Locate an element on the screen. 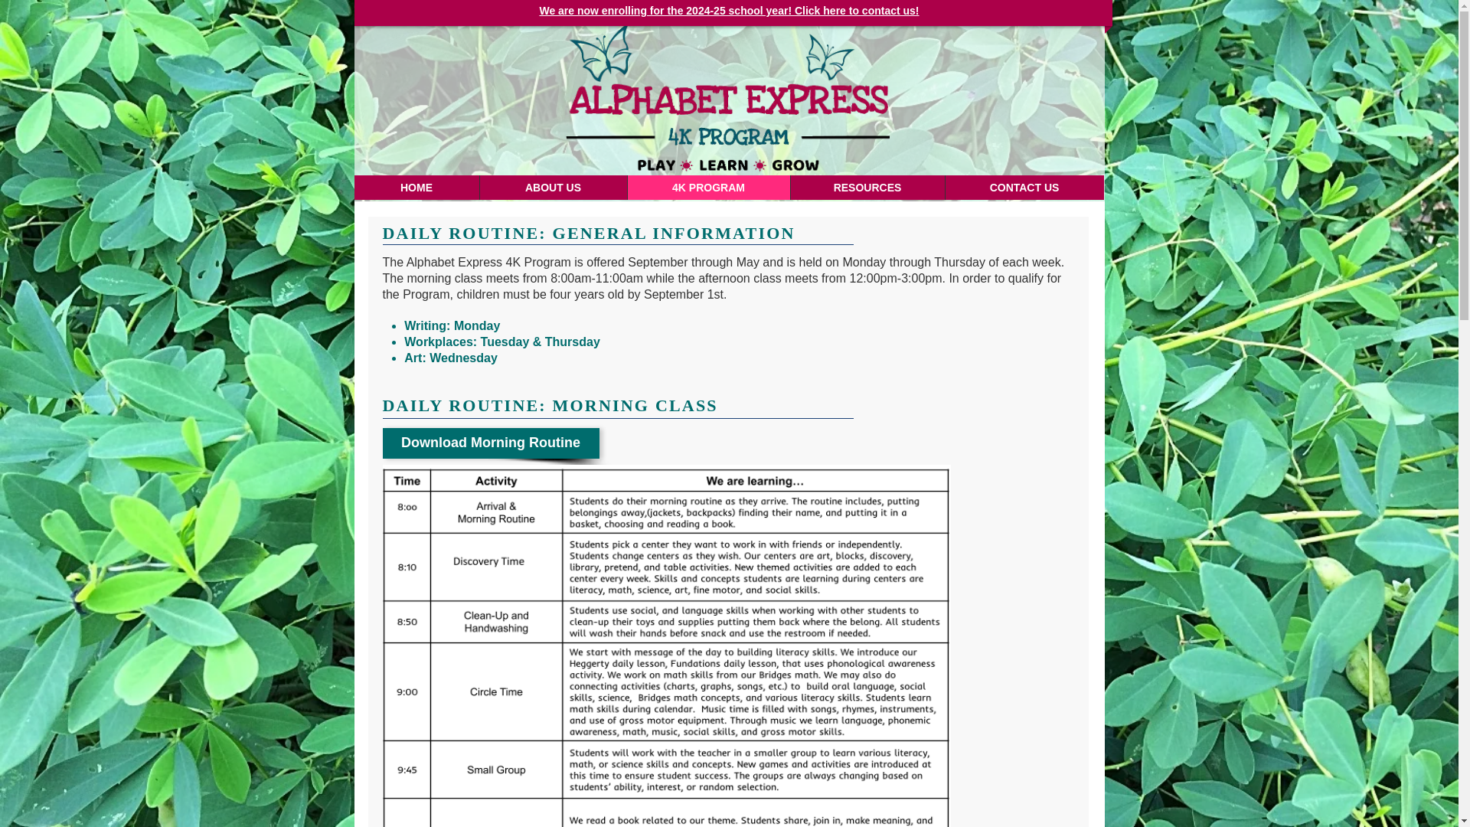 The height and width of the screenshot is (827, 1470). 4K PROGRAM is located at coordinates (707, 187).